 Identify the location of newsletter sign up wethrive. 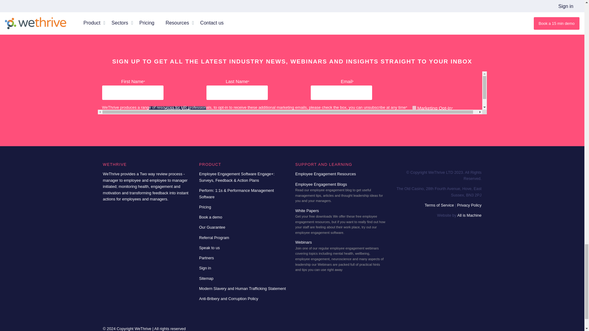
(292, 93).